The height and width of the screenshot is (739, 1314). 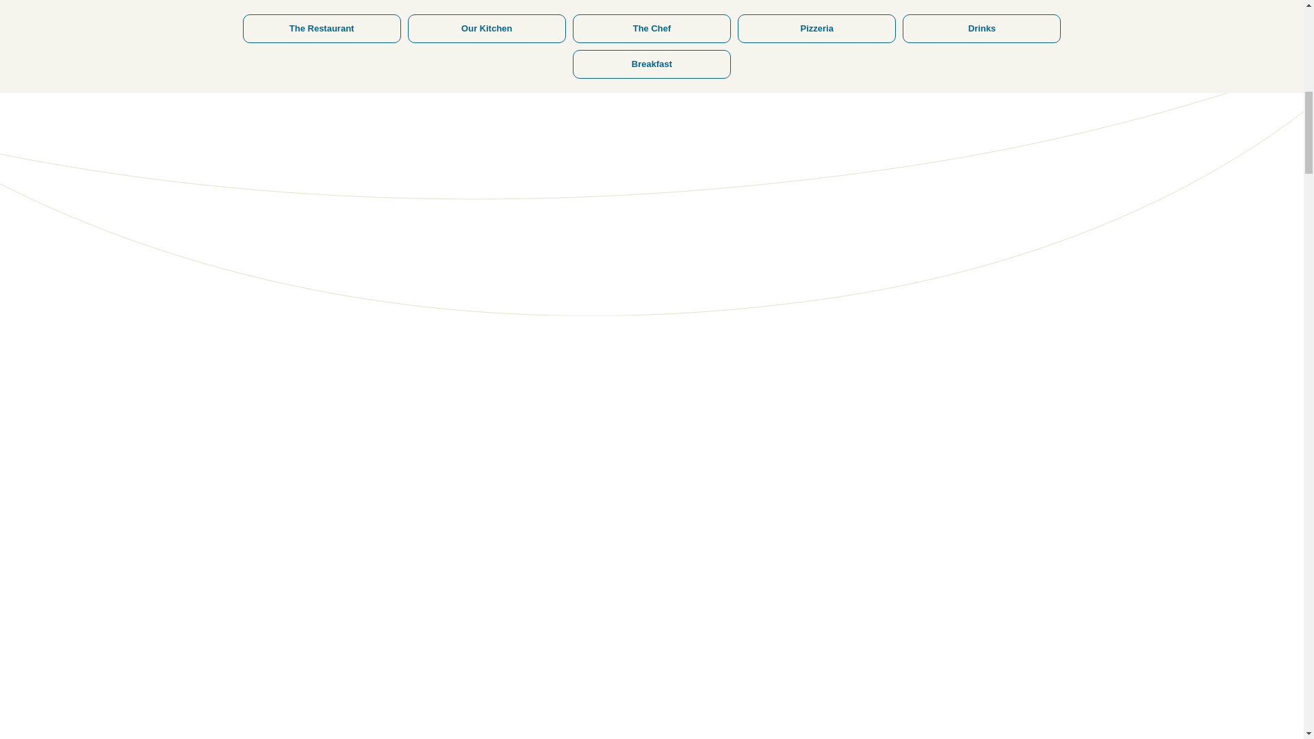 I want to click on Breakfast, so click(x=652, y=20).